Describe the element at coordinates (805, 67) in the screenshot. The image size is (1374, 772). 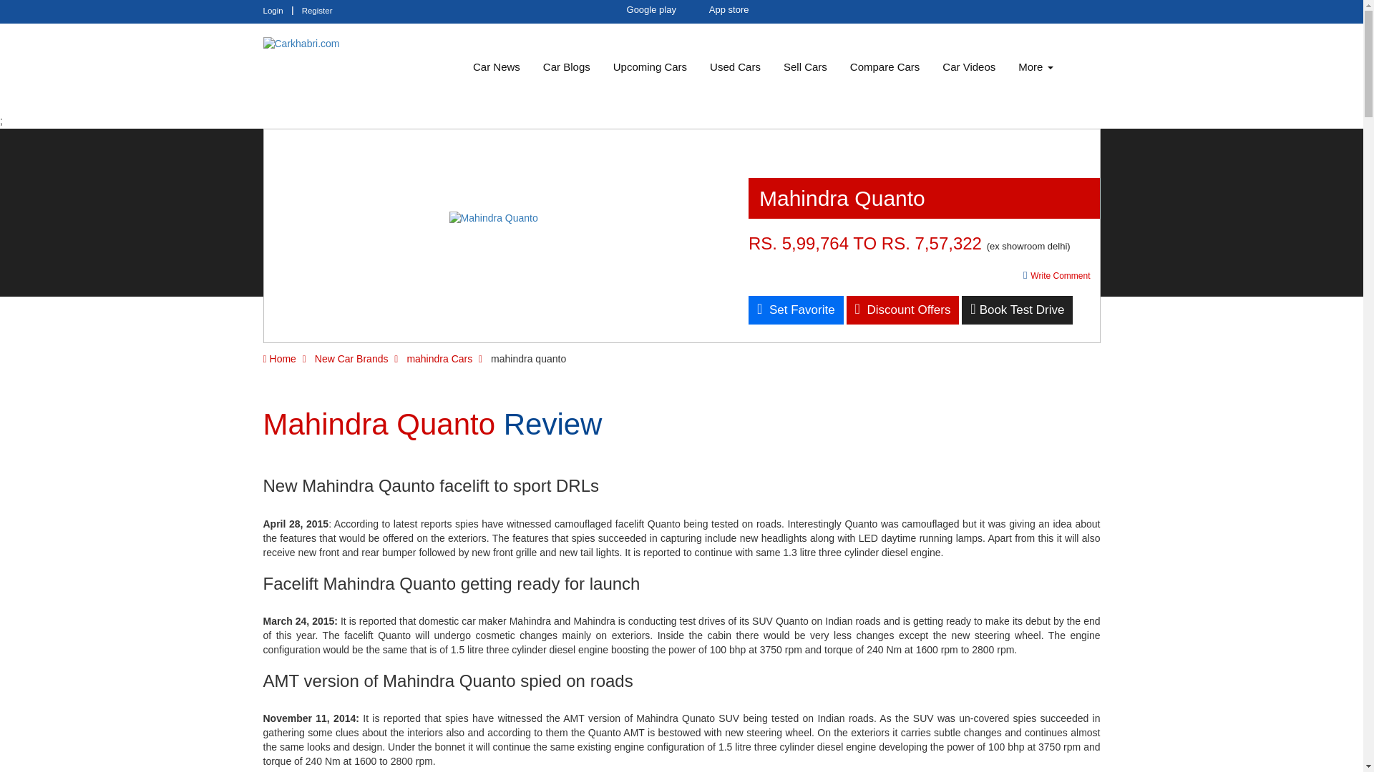
I see `Sell Cars` at that location.